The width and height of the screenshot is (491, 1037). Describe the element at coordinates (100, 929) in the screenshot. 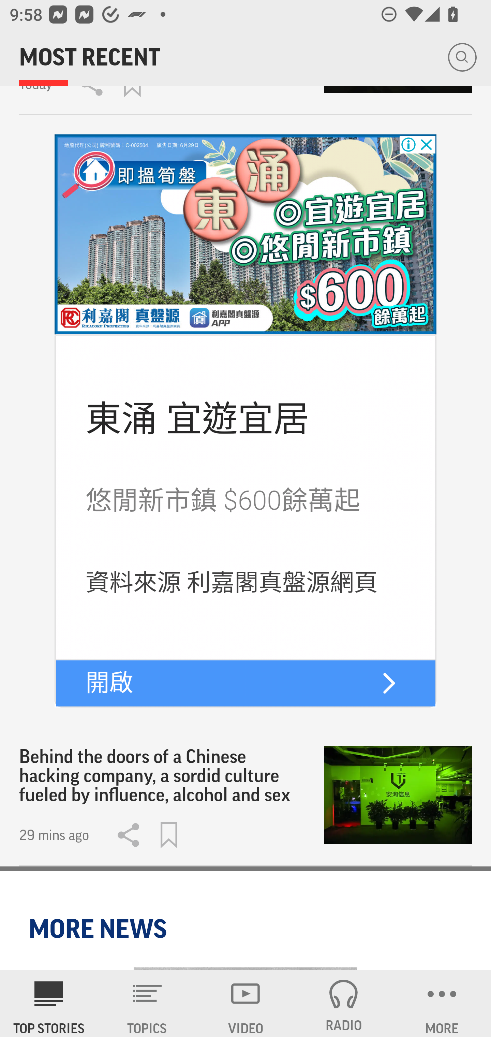

I see `MORE NEWS` at that location.